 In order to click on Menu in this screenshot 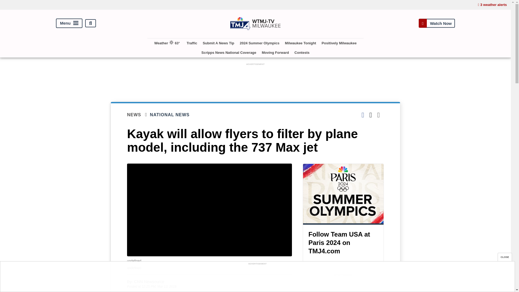, I will do `click(69, 23)`.